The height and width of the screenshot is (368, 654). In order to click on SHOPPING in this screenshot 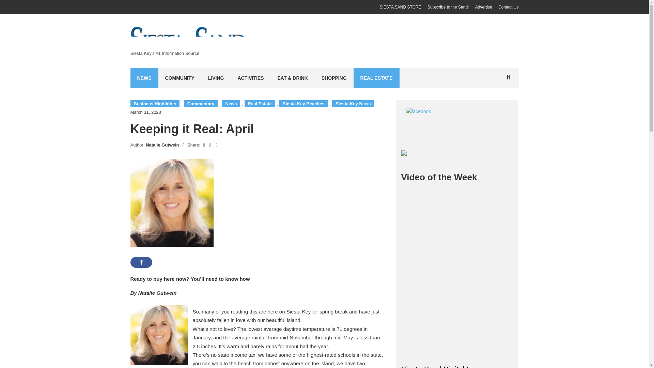, I will do `click(334, 78)`.